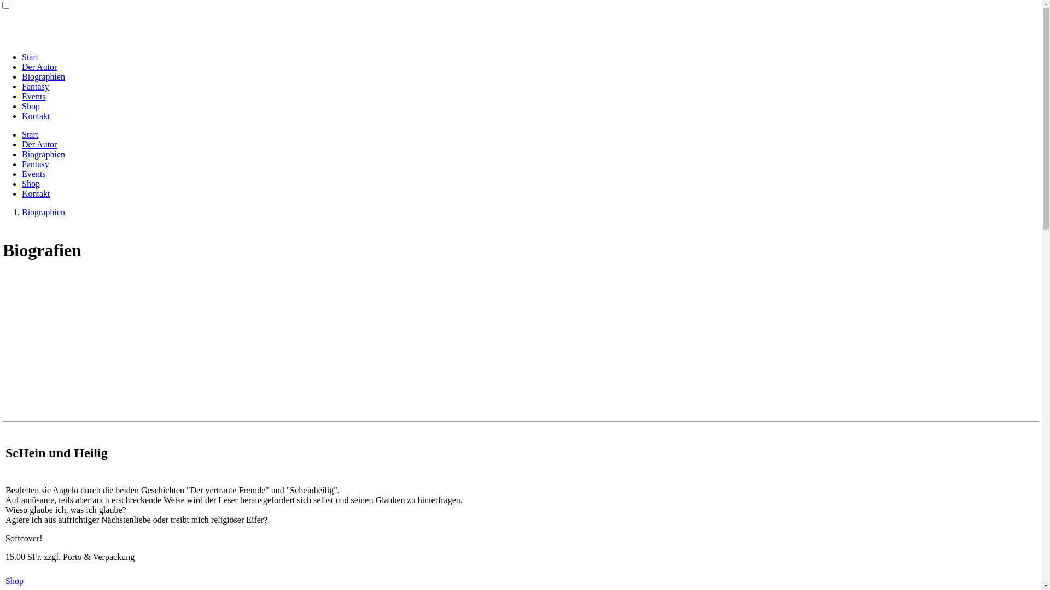 This screenshot has height=590, width=1050. What do you see at coordinates (44, 76) in the screenshot?
I see `Biographien` at bounding box center [44, 76].